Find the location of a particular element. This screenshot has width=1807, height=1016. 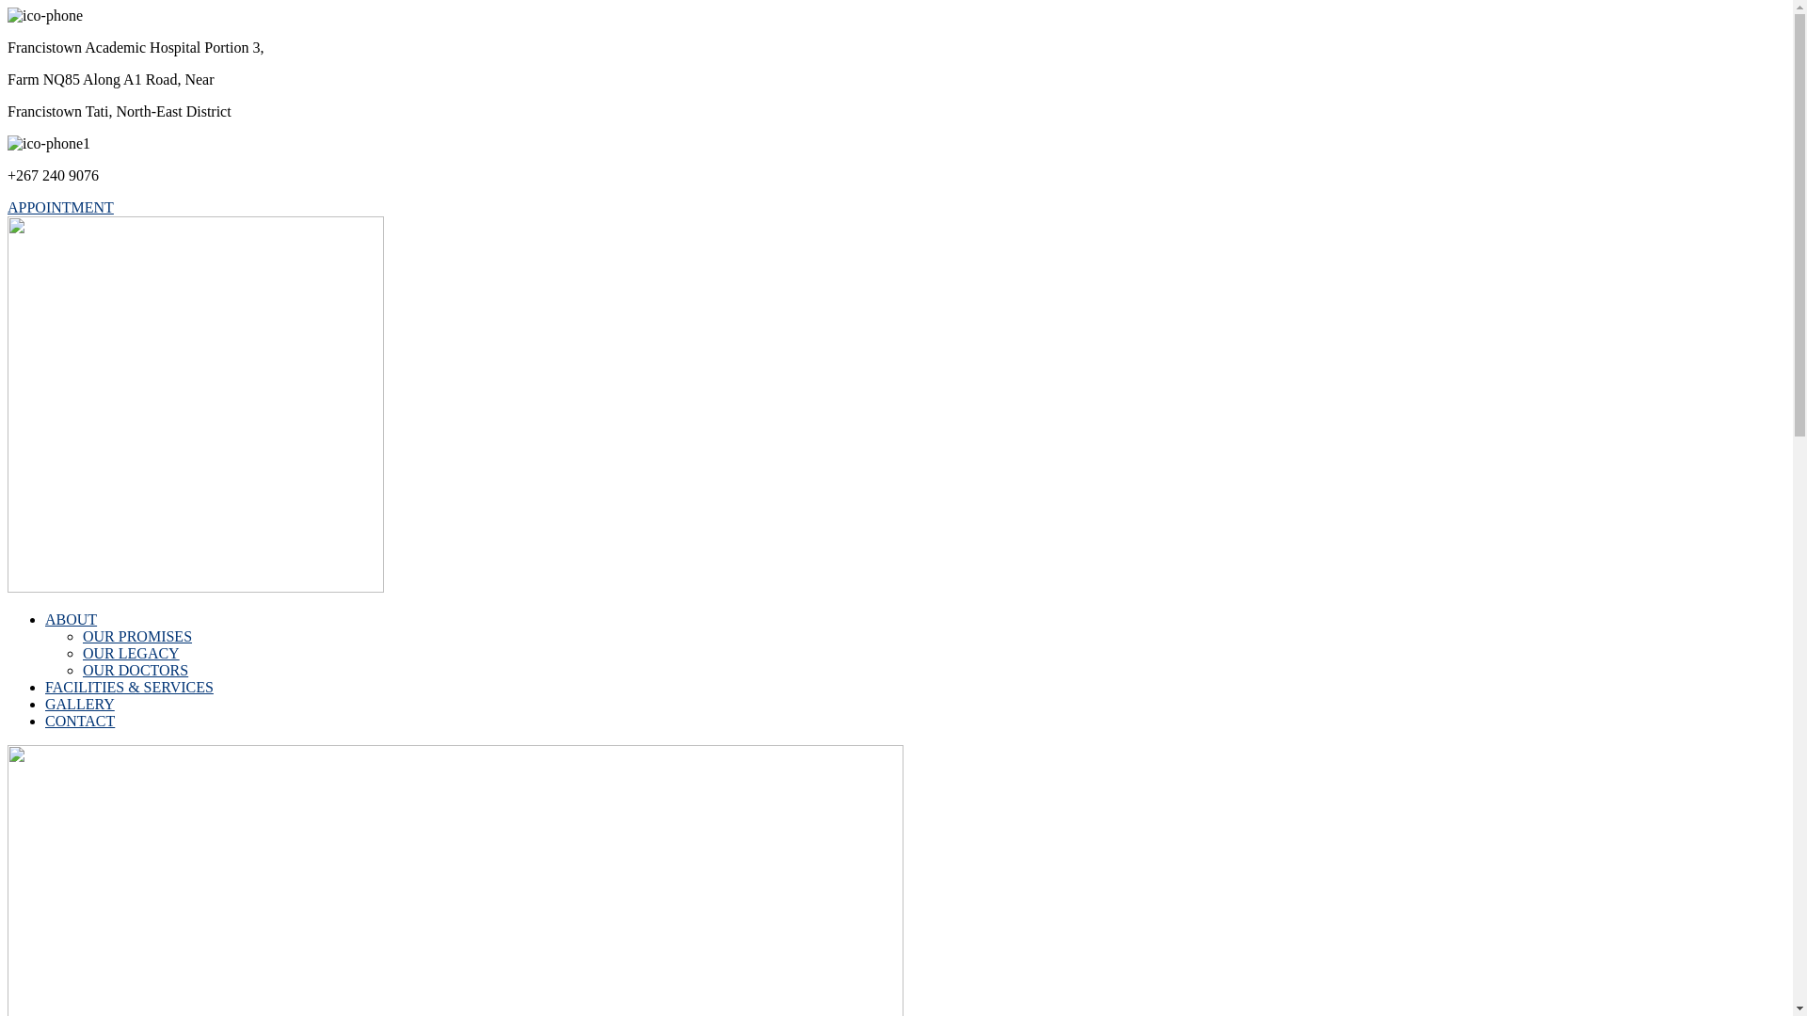

CONTACT is located at coordinates (80, 721).